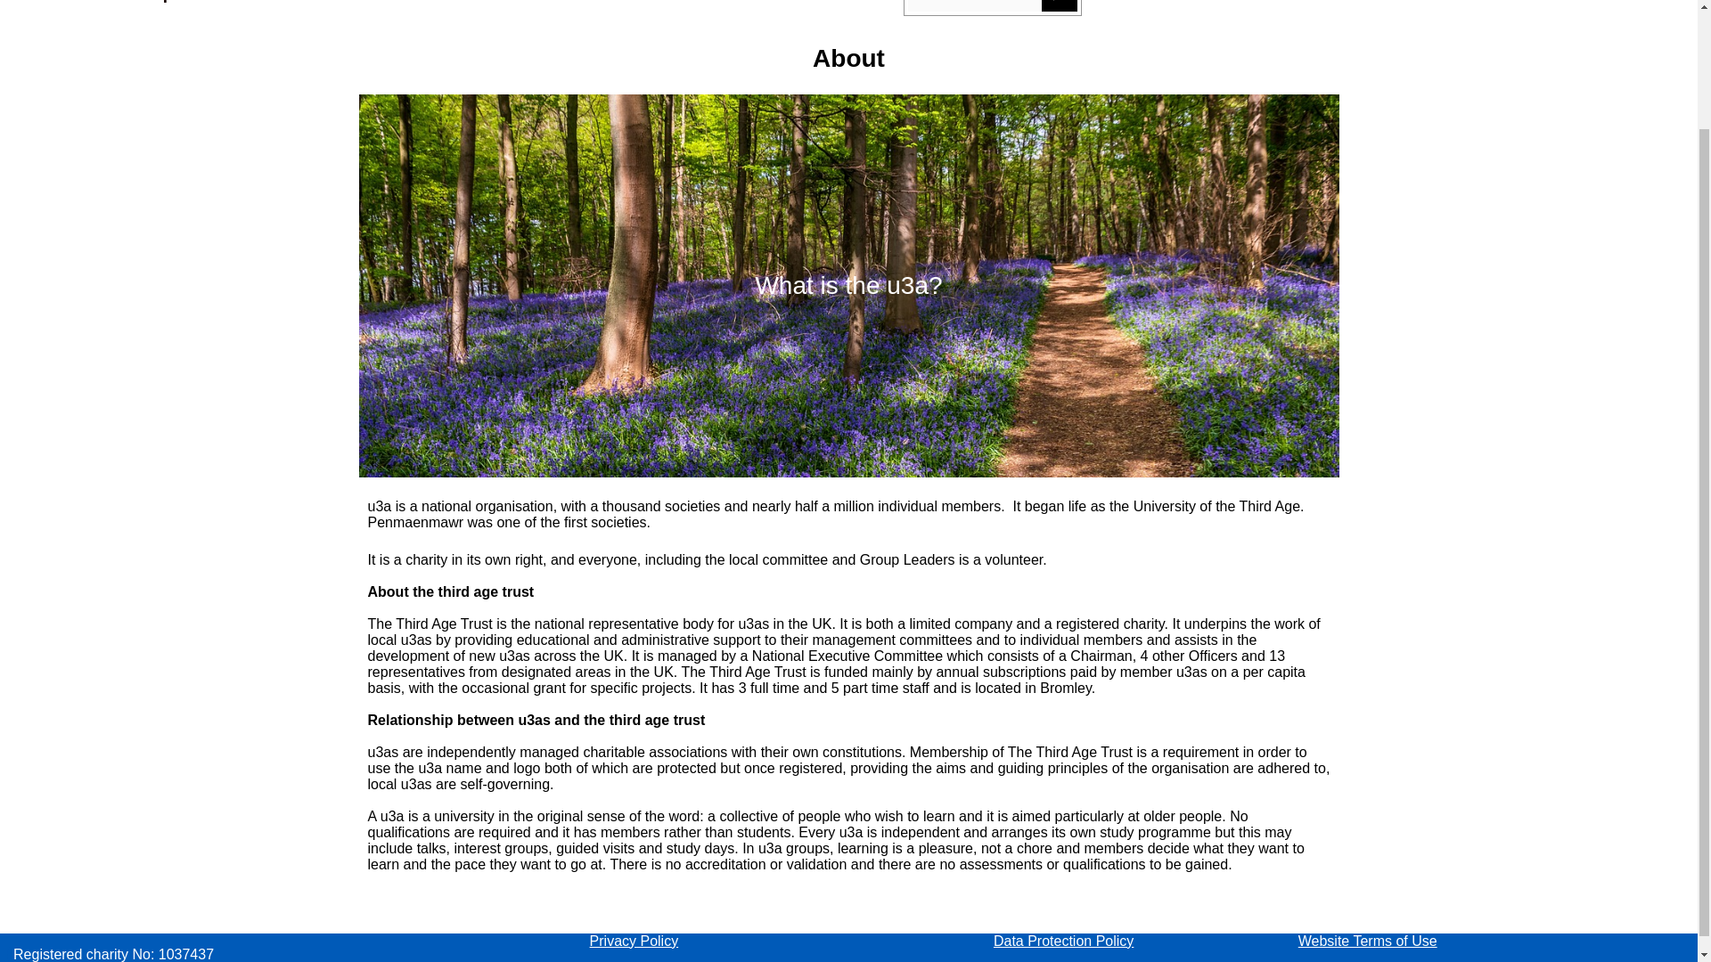 The image size is (1711, 962). I want to click on Events, so click(257, 9).